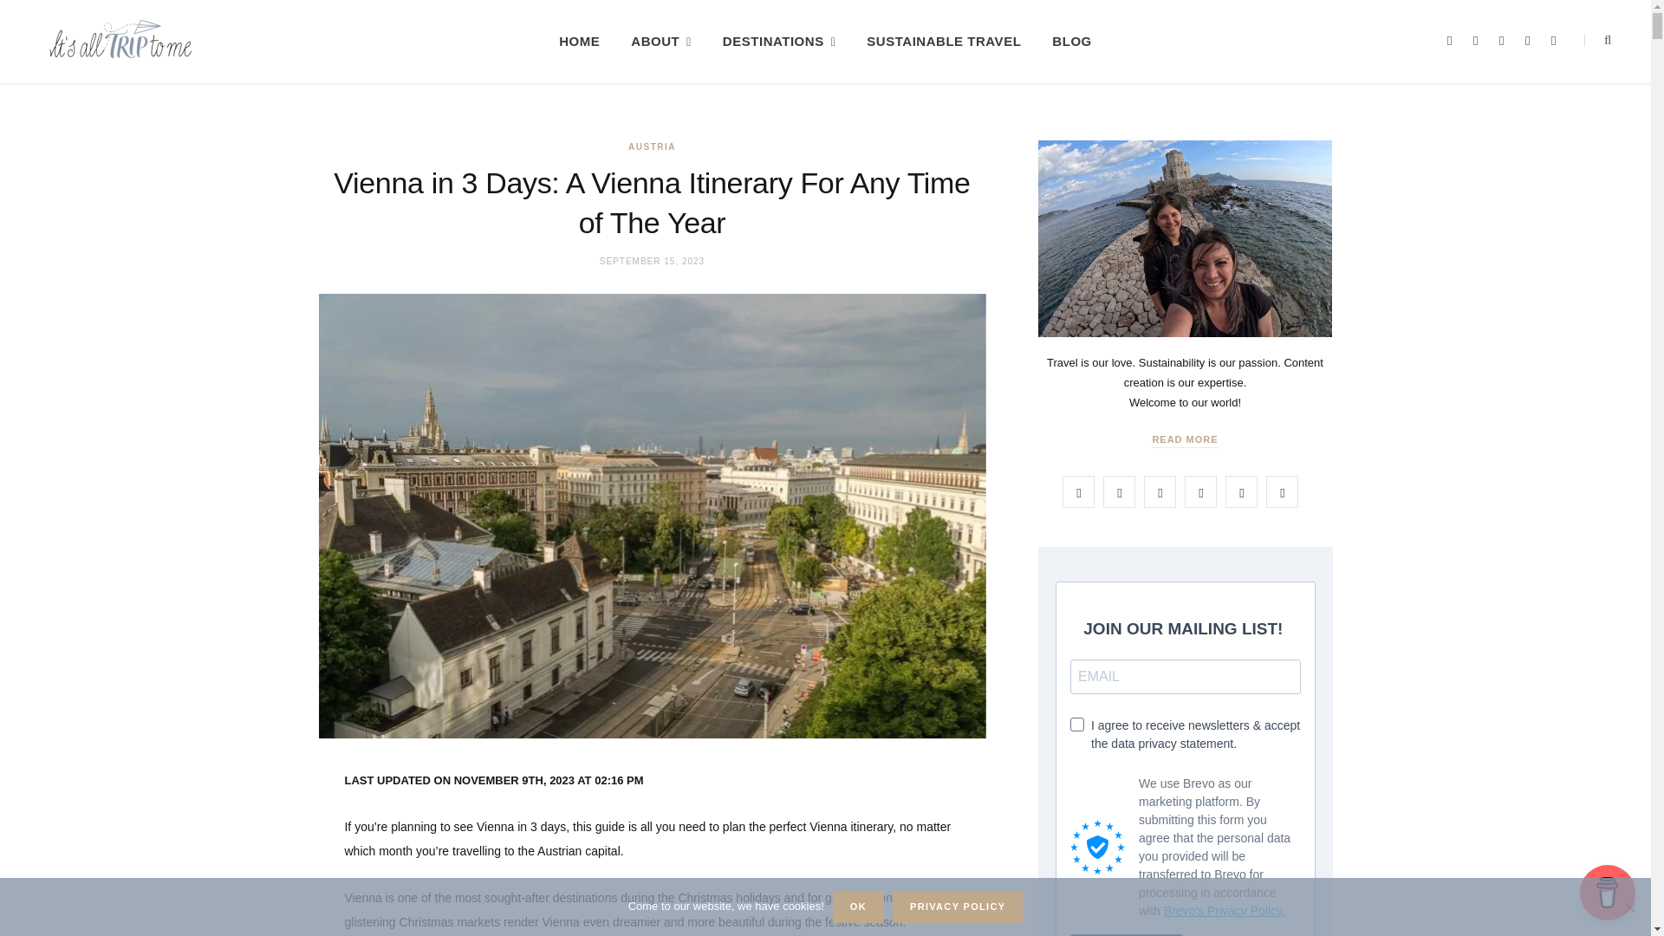 This screenshot has width=1664, height=936. What do you see at coordinates (943, 42) in the screenshot?
I see `SUSTAINABLE TRAVEL` at bounding box center [943, 42].